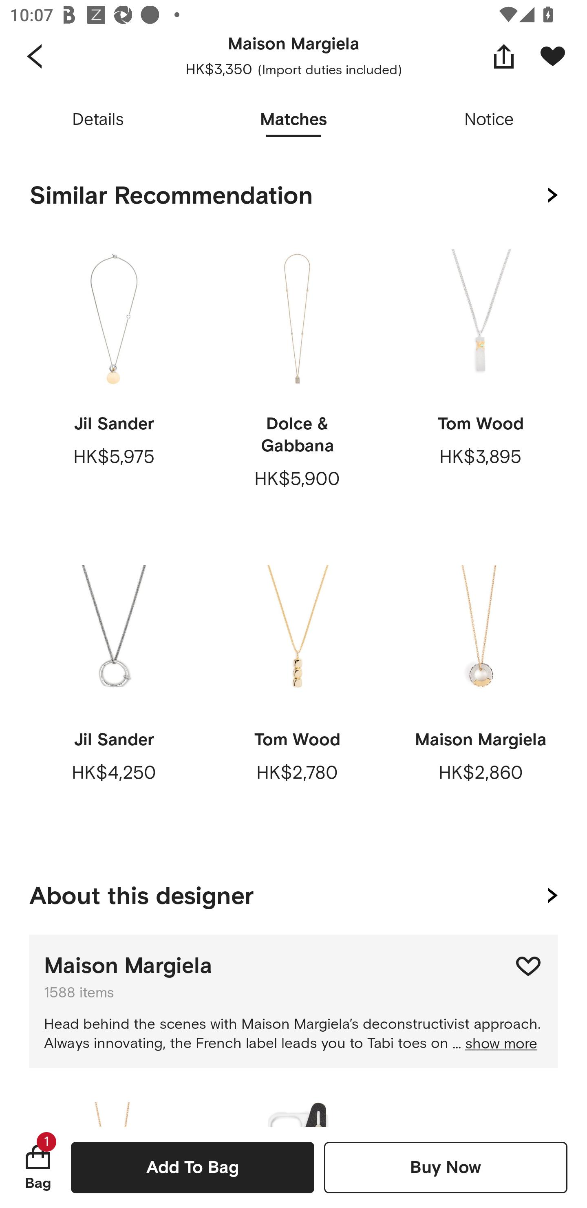  Describe the element at coordinates (495, 1044) in the screenshot. I see `... show more` at that location.